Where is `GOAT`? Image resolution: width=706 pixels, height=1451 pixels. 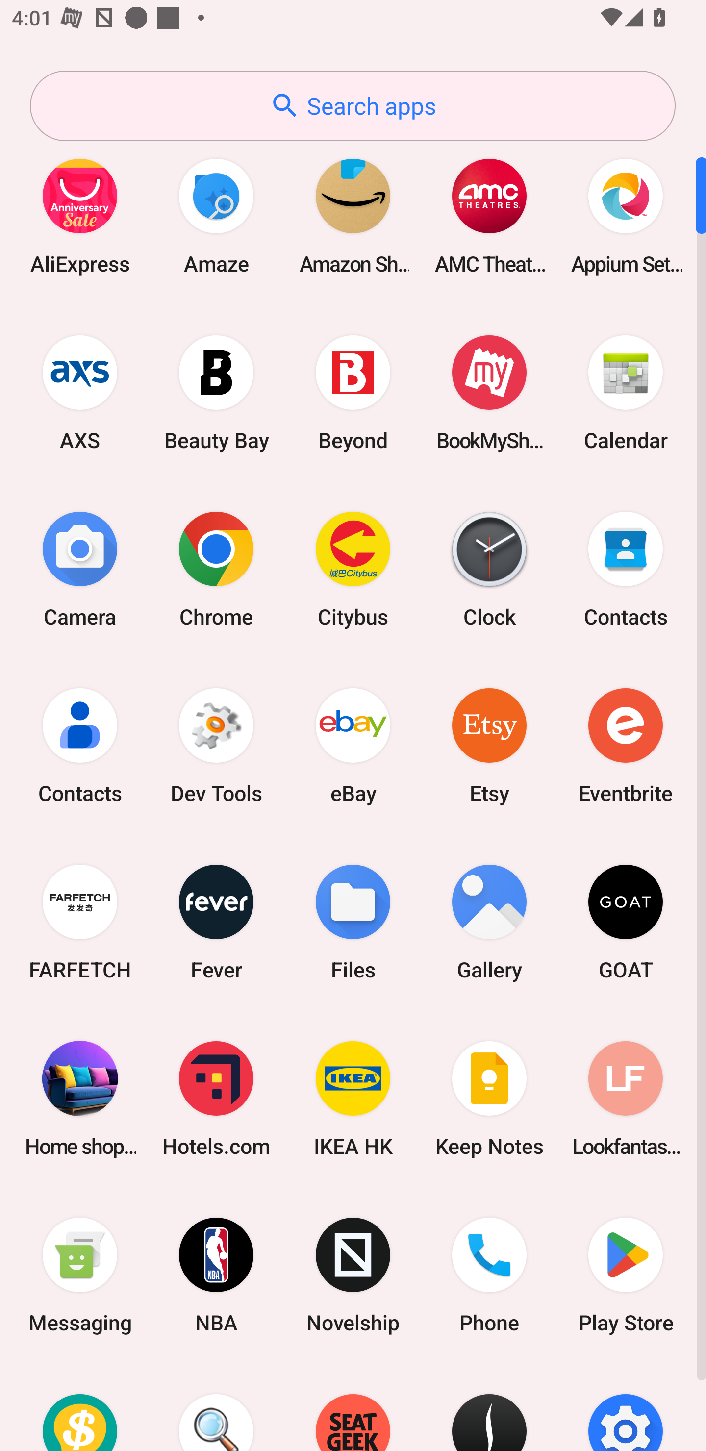 GOAT is located at coordinates (626, 922).